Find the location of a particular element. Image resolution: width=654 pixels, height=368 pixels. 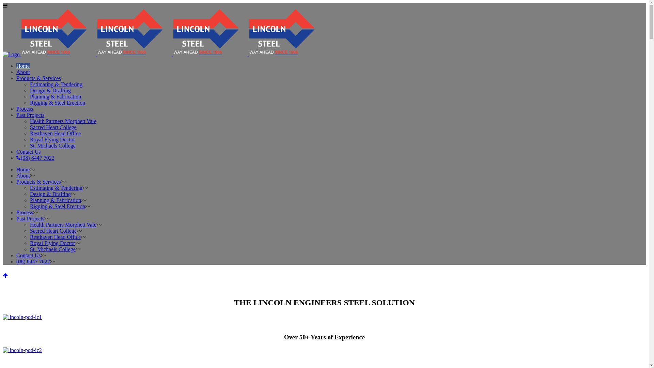

Process is located at coordinates (25, 109).